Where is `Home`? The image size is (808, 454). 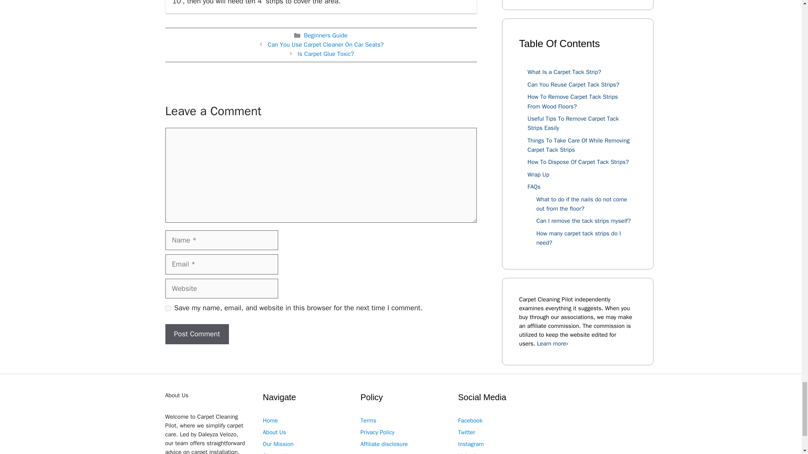 Home is located at coordinates (270, 420).